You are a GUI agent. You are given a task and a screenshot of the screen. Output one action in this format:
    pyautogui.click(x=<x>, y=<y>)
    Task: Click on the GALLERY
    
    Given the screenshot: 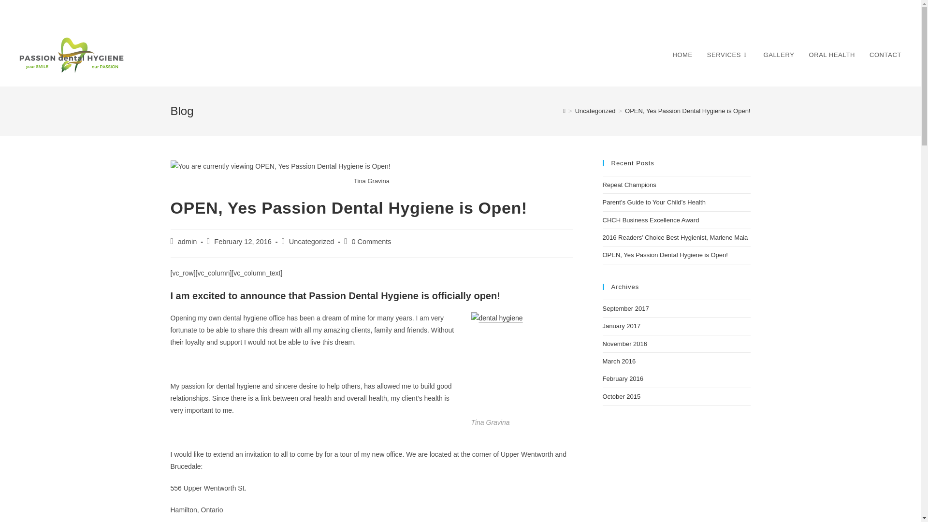 What is the action you would take?
    pyautogui.click(x=779, y=55)
    